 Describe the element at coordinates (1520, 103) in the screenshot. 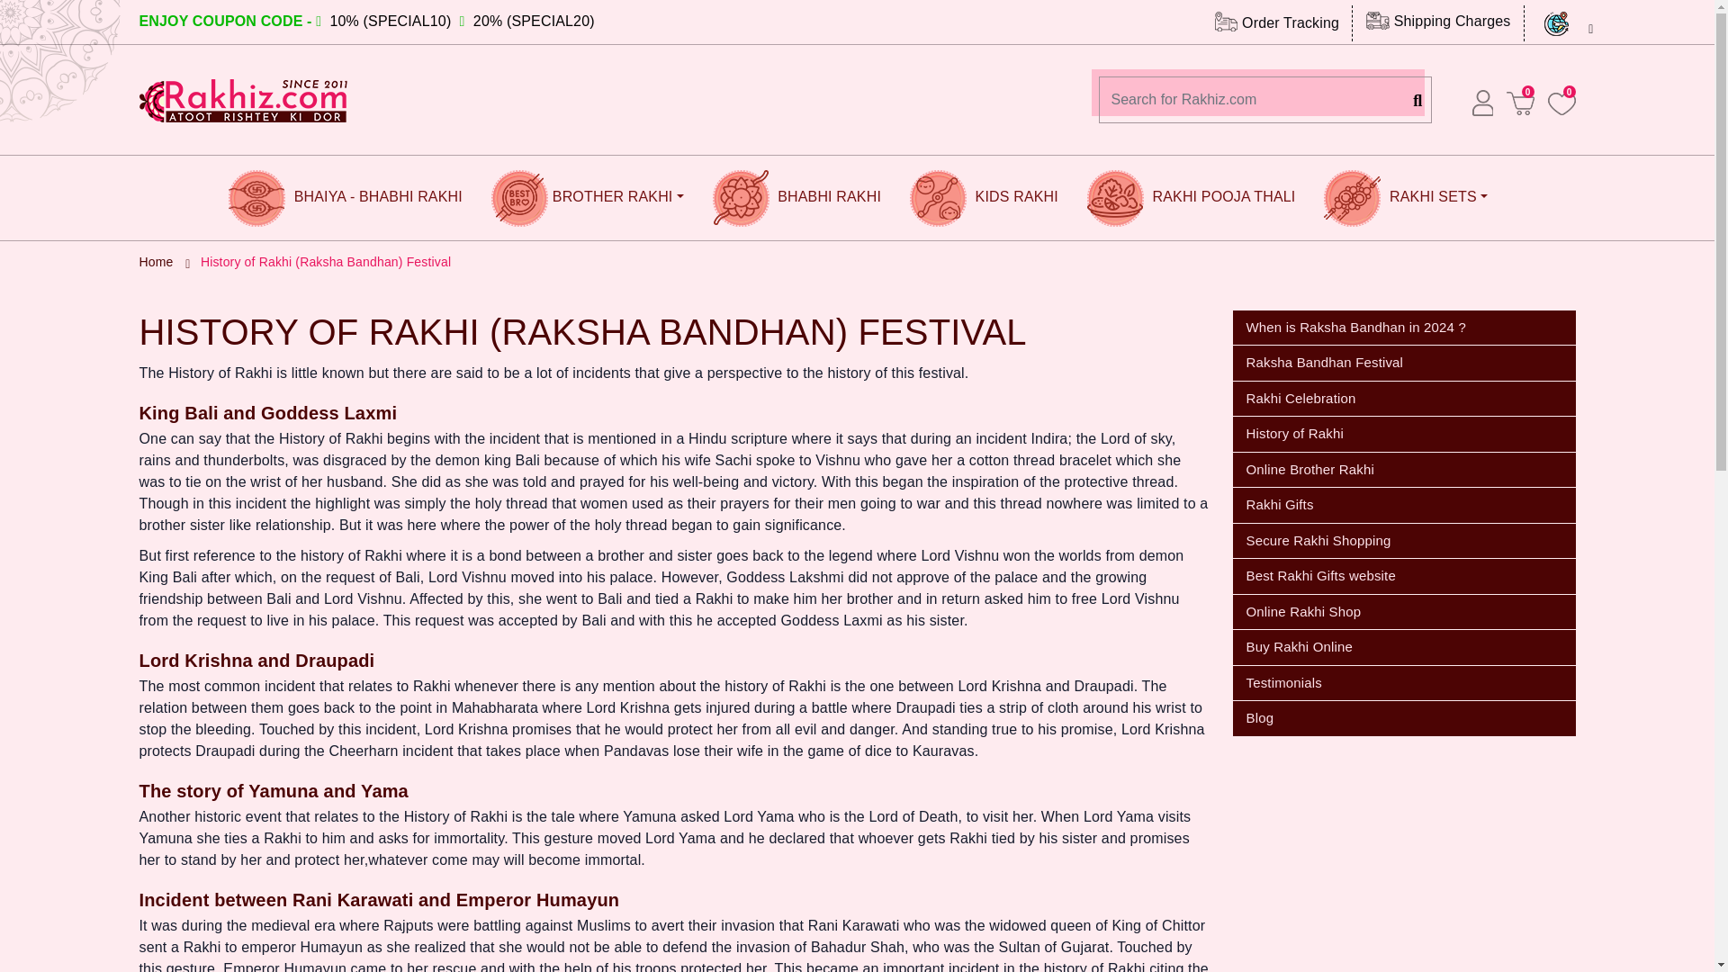

I see `My Cart - Rakhiz.com` at that location.